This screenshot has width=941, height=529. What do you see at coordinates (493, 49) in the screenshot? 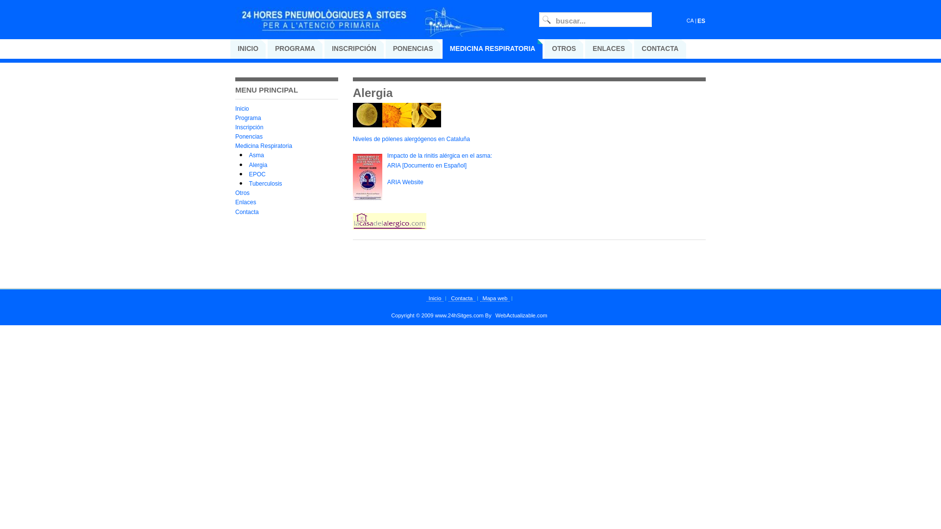
I see `MEDICINA RESPIRATORIA` at bounding box center [493, 49].